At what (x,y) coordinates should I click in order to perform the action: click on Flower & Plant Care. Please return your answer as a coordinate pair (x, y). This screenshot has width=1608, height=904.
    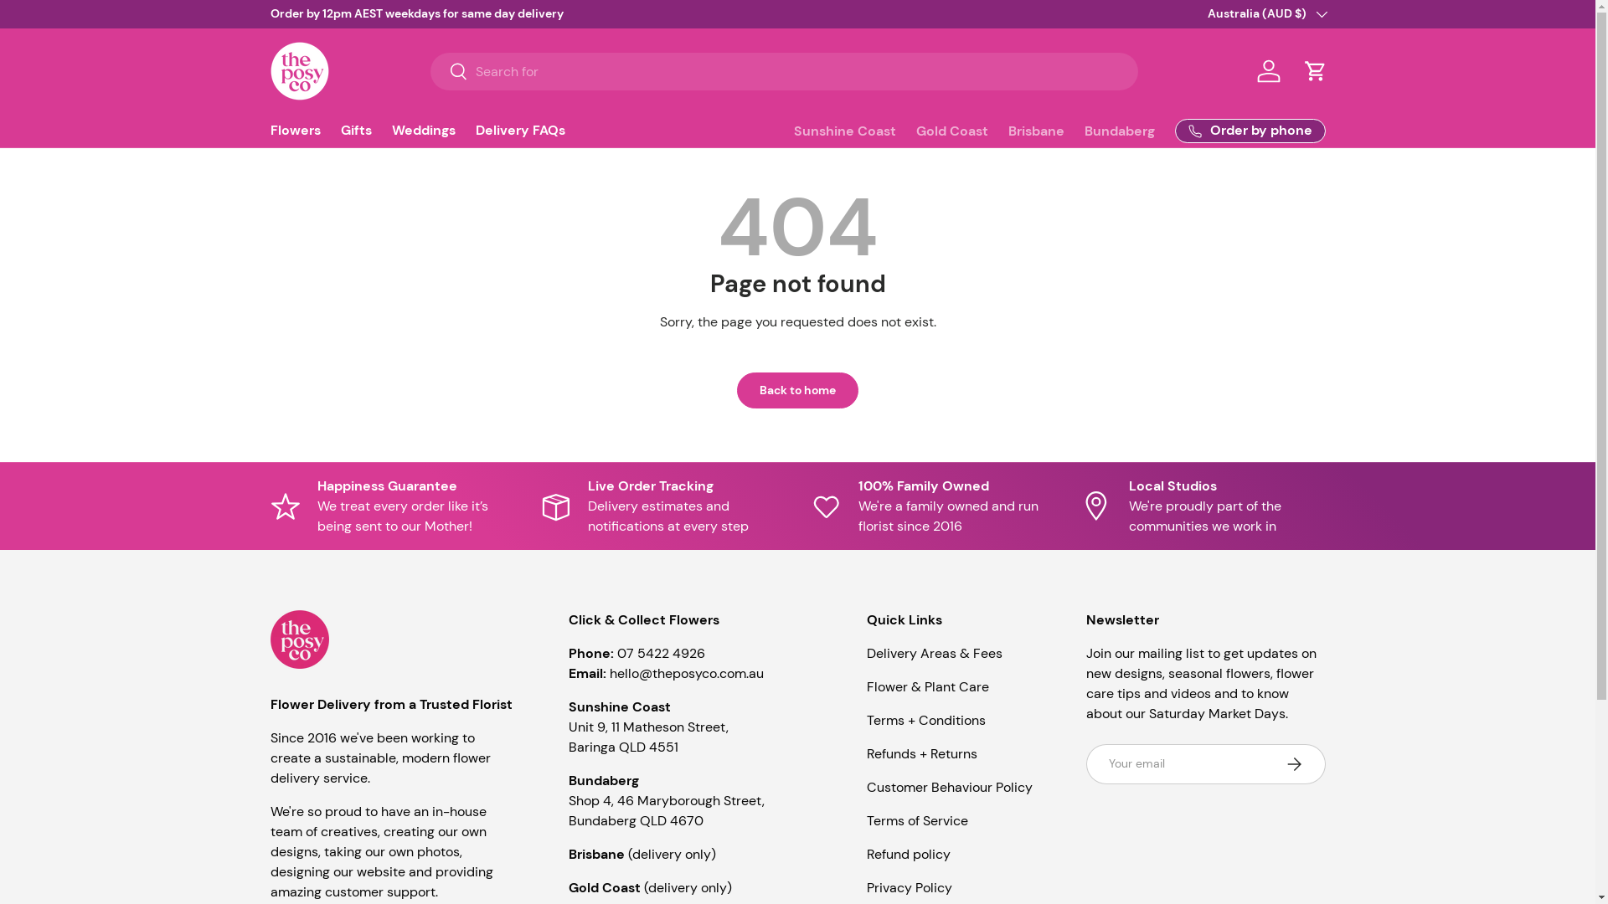
    Looking at the image, I should click on (927, 686).